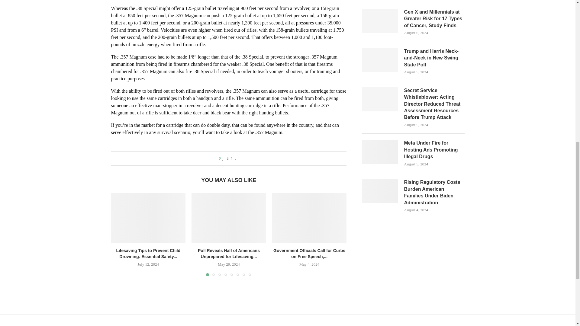 This screenshot has width=580, height=326. Describe the element at coordinates (229, 253) in the screenshot. I see `Poll Reveals Half of Americans Unprepared for Lifesaving...` at that location.